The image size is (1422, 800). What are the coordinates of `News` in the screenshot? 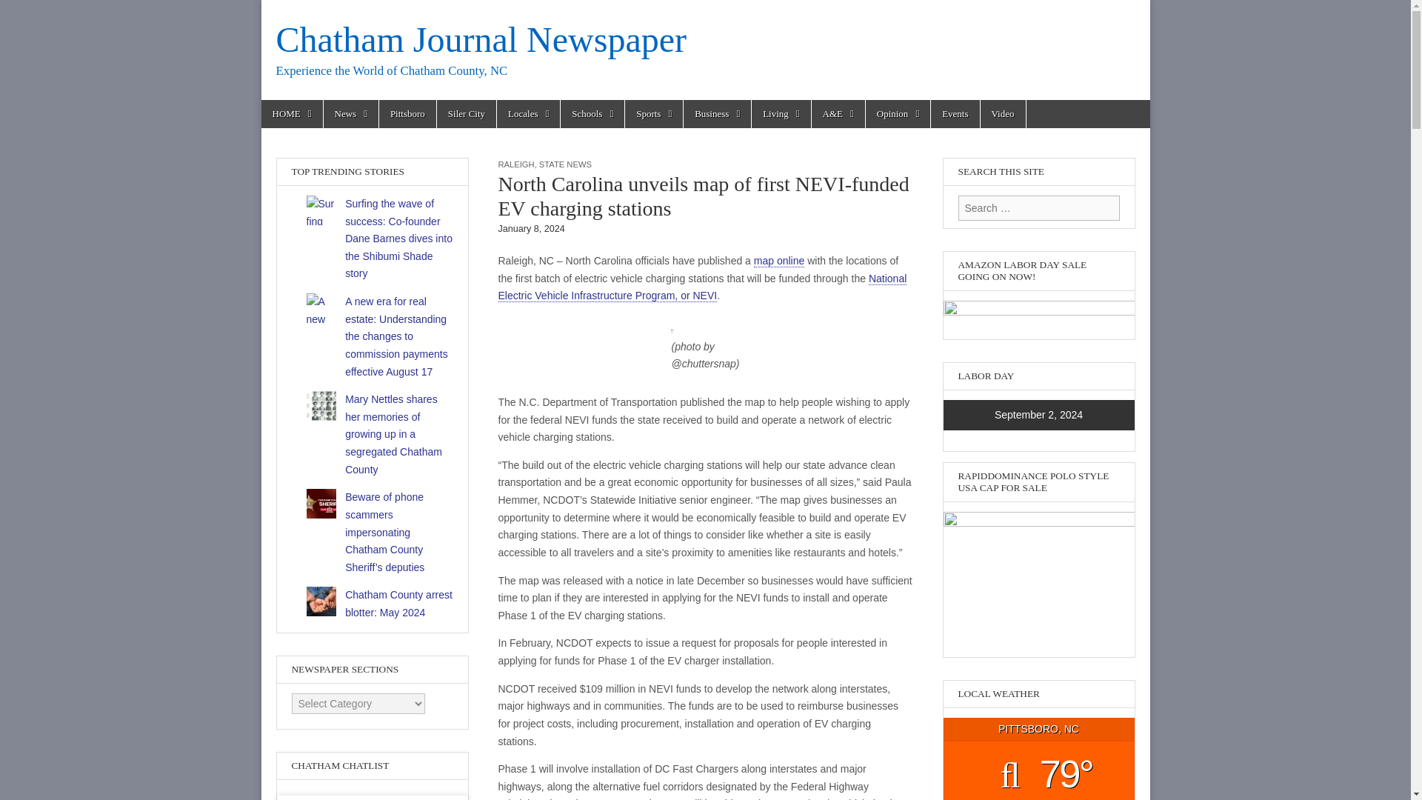 It's located at (351, 114).